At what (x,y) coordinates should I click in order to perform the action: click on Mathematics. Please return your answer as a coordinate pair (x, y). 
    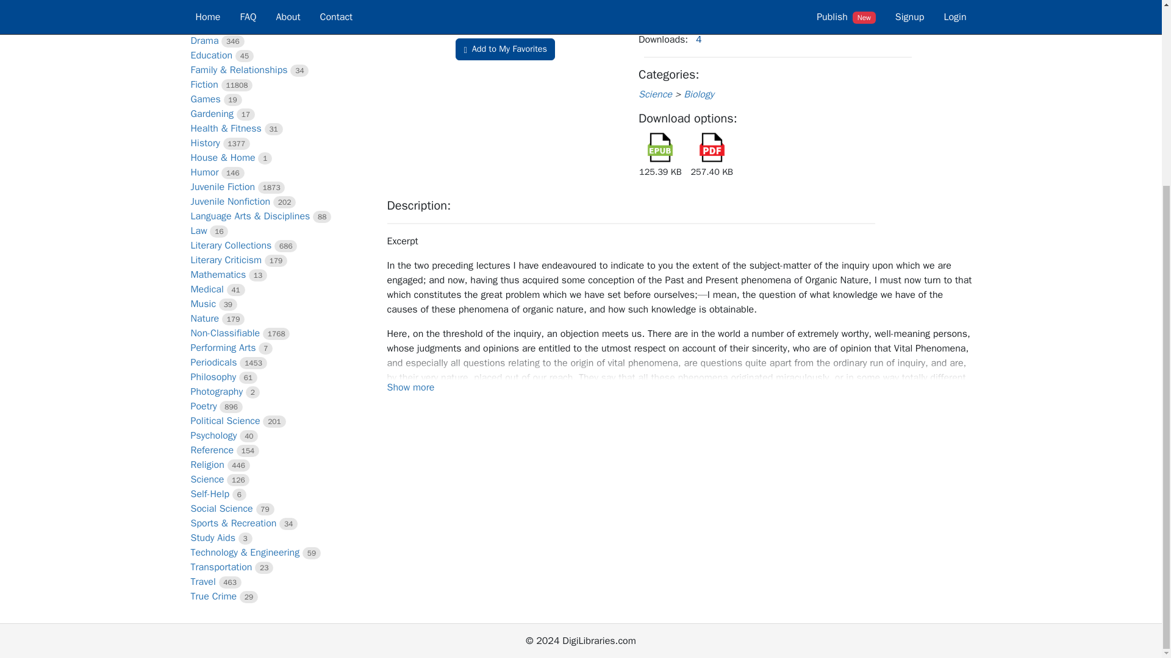
    Looking at the image, I should click on (218, 274).